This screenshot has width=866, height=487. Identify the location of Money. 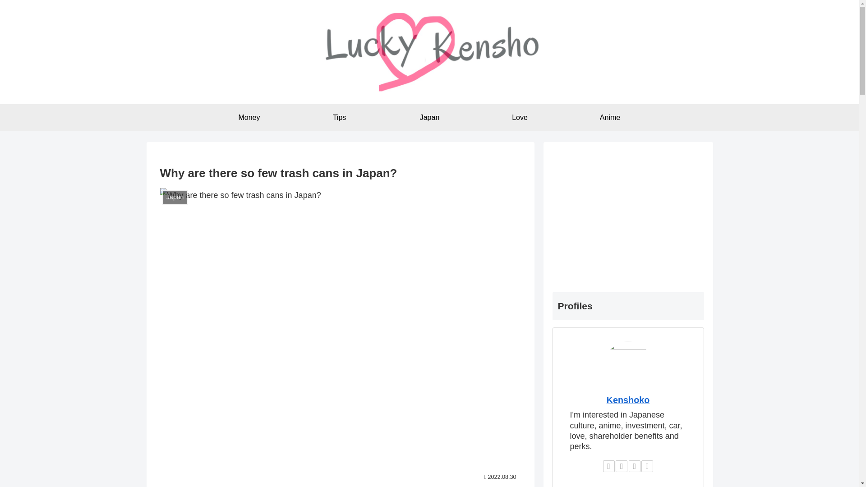
(249, 117).